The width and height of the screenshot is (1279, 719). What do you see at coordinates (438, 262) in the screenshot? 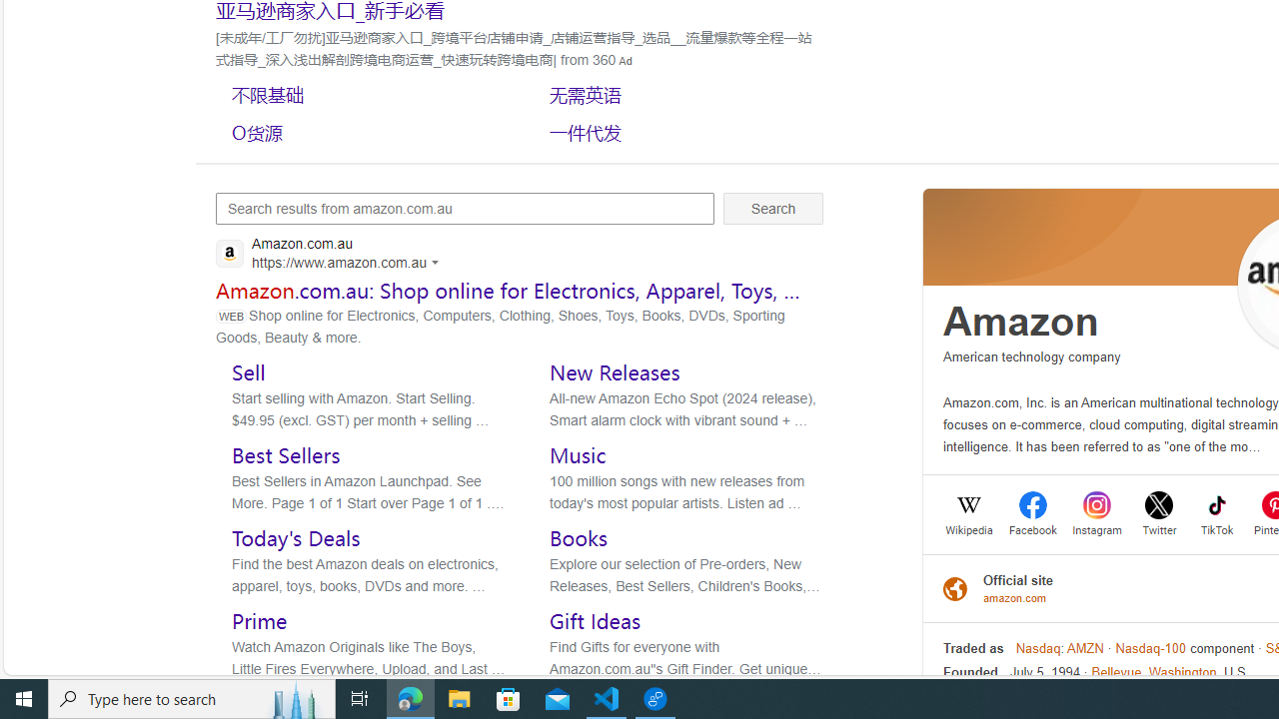
I see `Actions for this site` at bounding box center [438, 262].